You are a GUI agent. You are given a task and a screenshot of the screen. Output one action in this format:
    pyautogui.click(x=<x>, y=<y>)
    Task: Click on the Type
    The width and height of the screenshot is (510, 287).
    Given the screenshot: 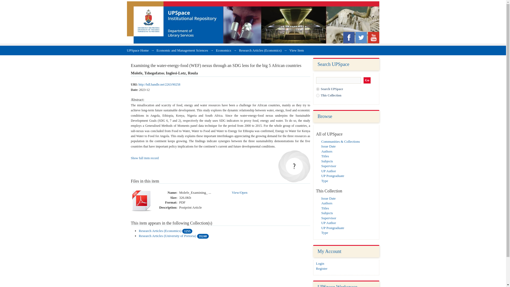 What is the action you would take?
    pyautogui.click(x=325, y=233)
    